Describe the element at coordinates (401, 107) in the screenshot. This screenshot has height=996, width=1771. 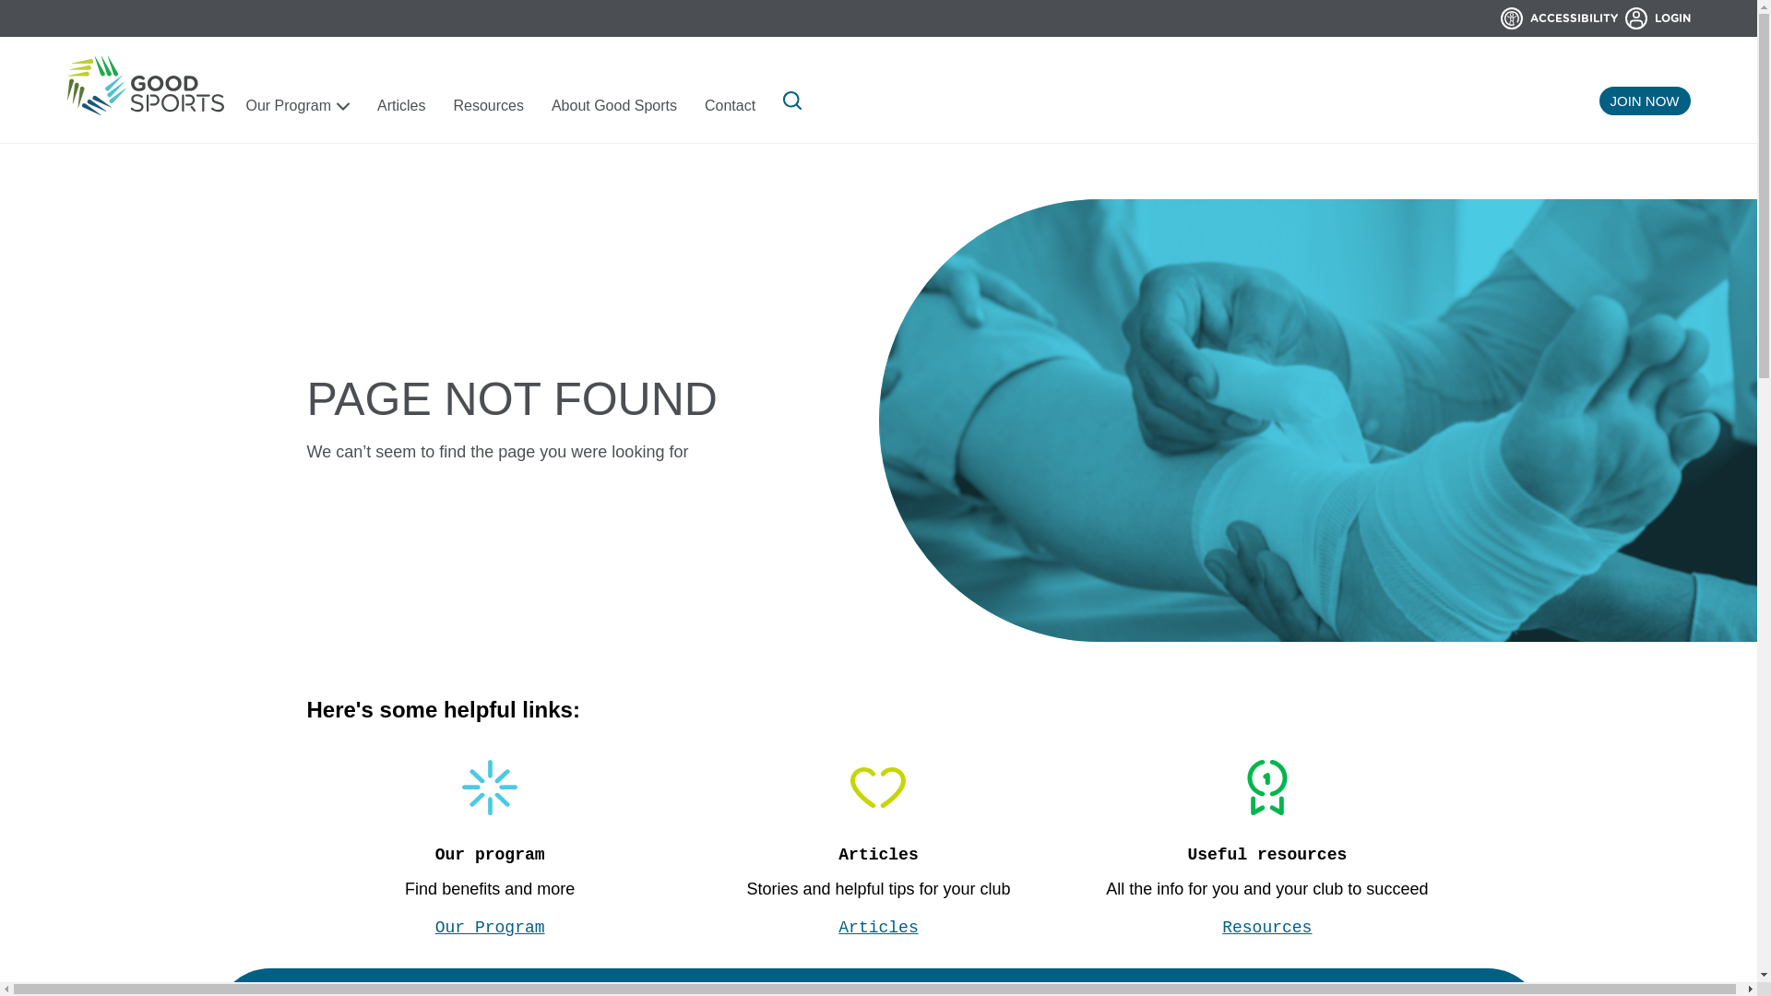
I see `Articles` at that location.